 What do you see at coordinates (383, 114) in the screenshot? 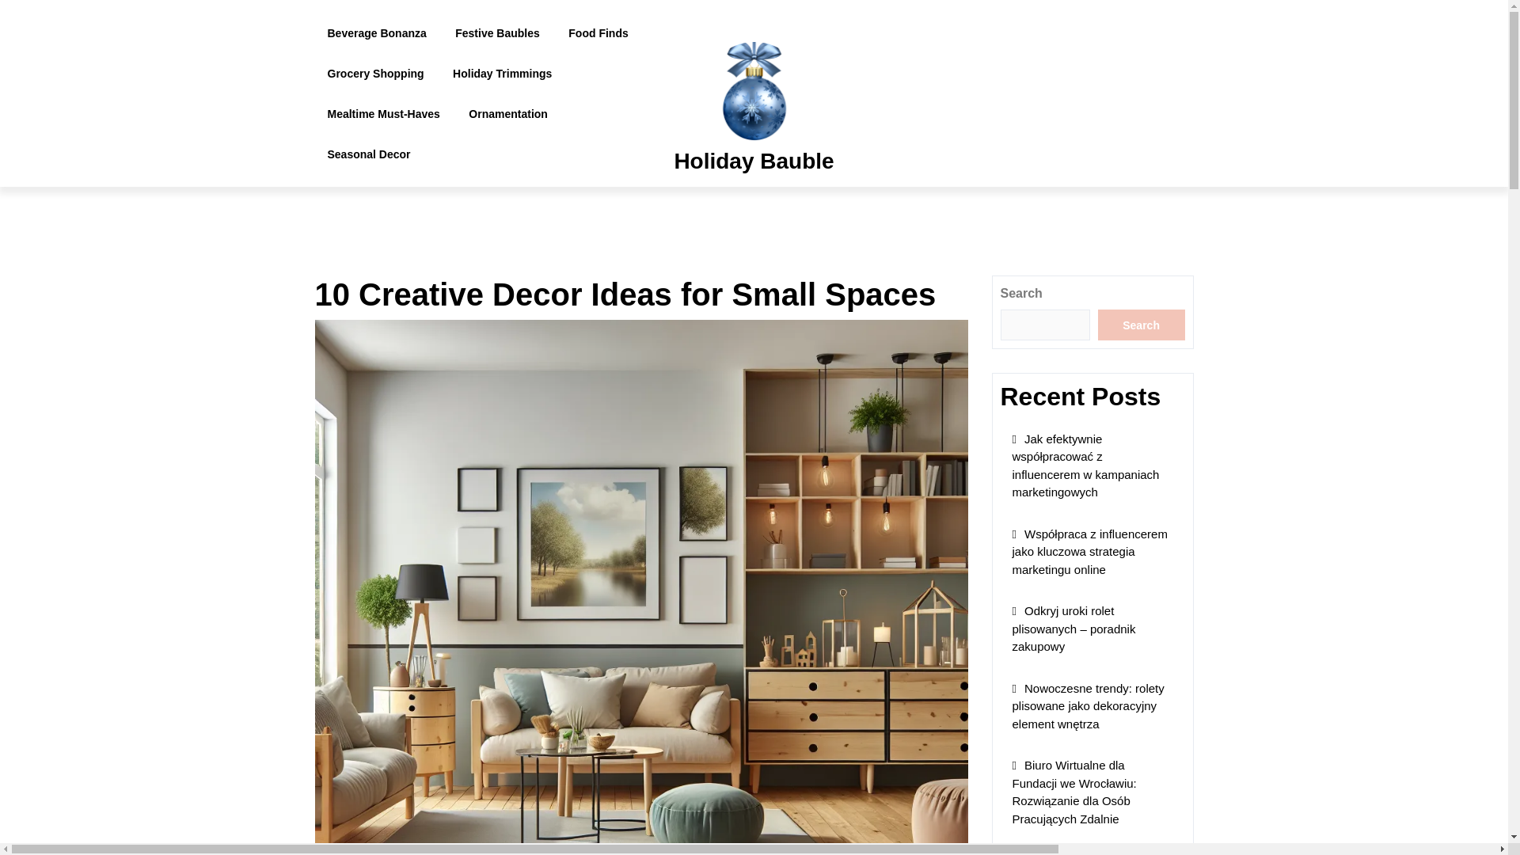
I see `Mealtime Must-Haves` at bounding box center [383, 114].